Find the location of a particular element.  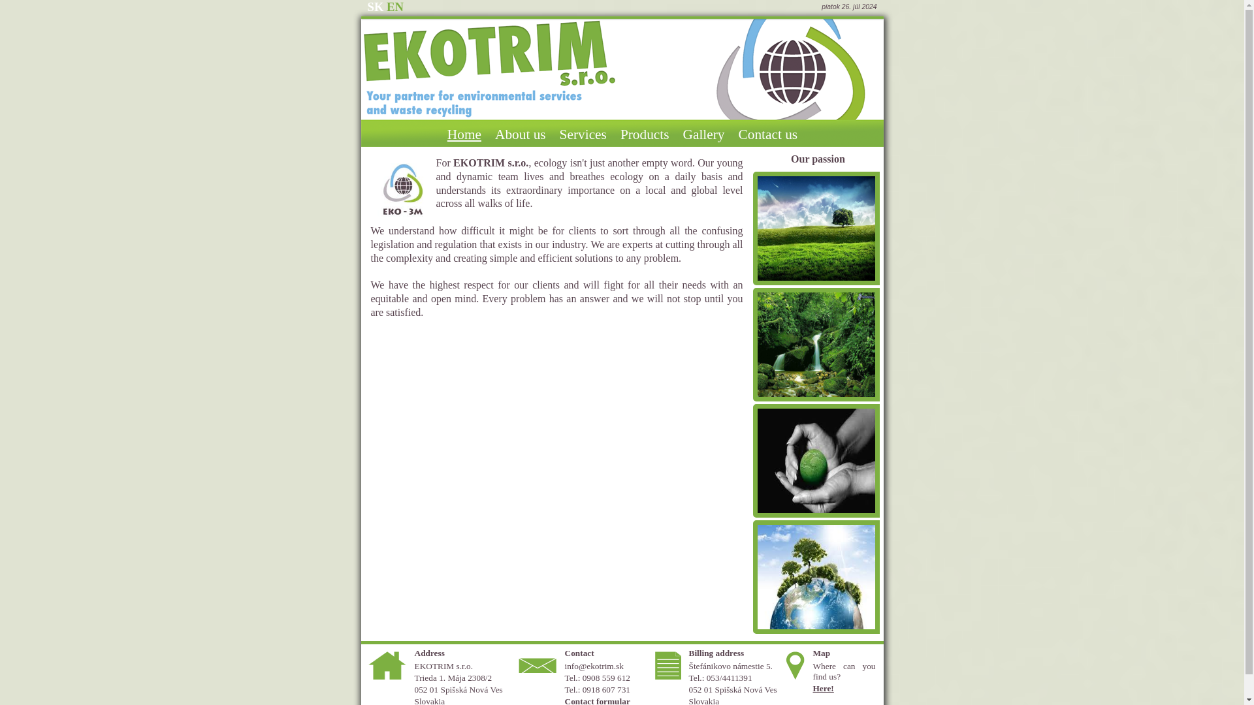

Contact formular is located at coordinates (597, 701).